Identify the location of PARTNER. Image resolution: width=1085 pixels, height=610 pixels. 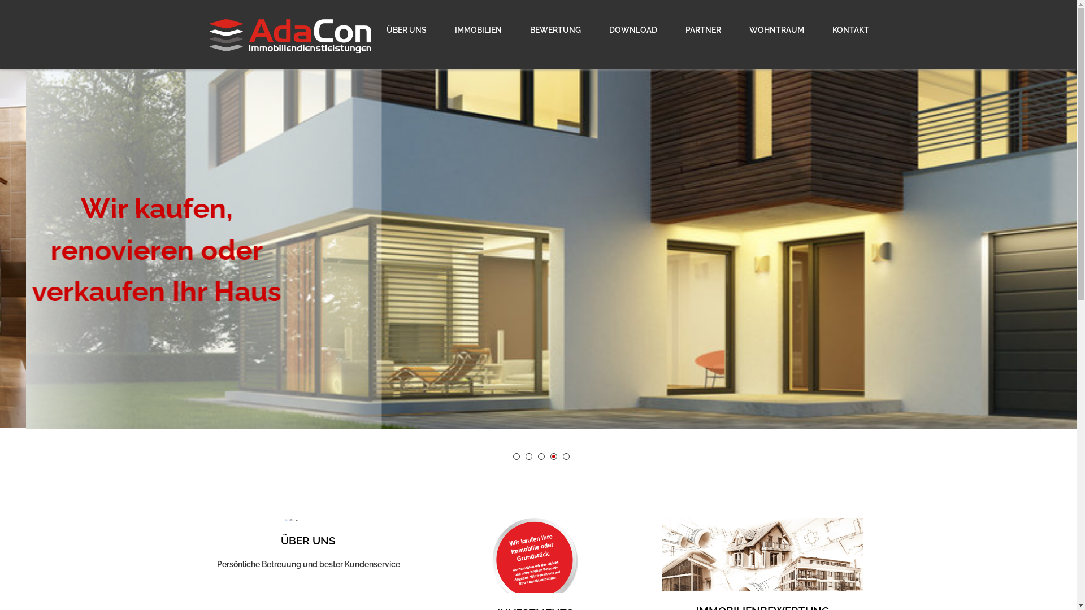
(703, 30).